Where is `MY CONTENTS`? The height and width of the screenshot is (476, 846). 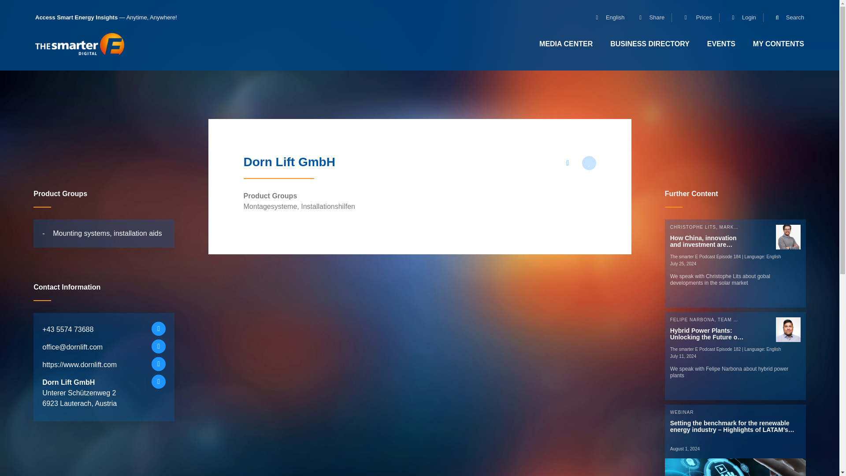
MY CONTENTS is located at coordinates (779, 44).